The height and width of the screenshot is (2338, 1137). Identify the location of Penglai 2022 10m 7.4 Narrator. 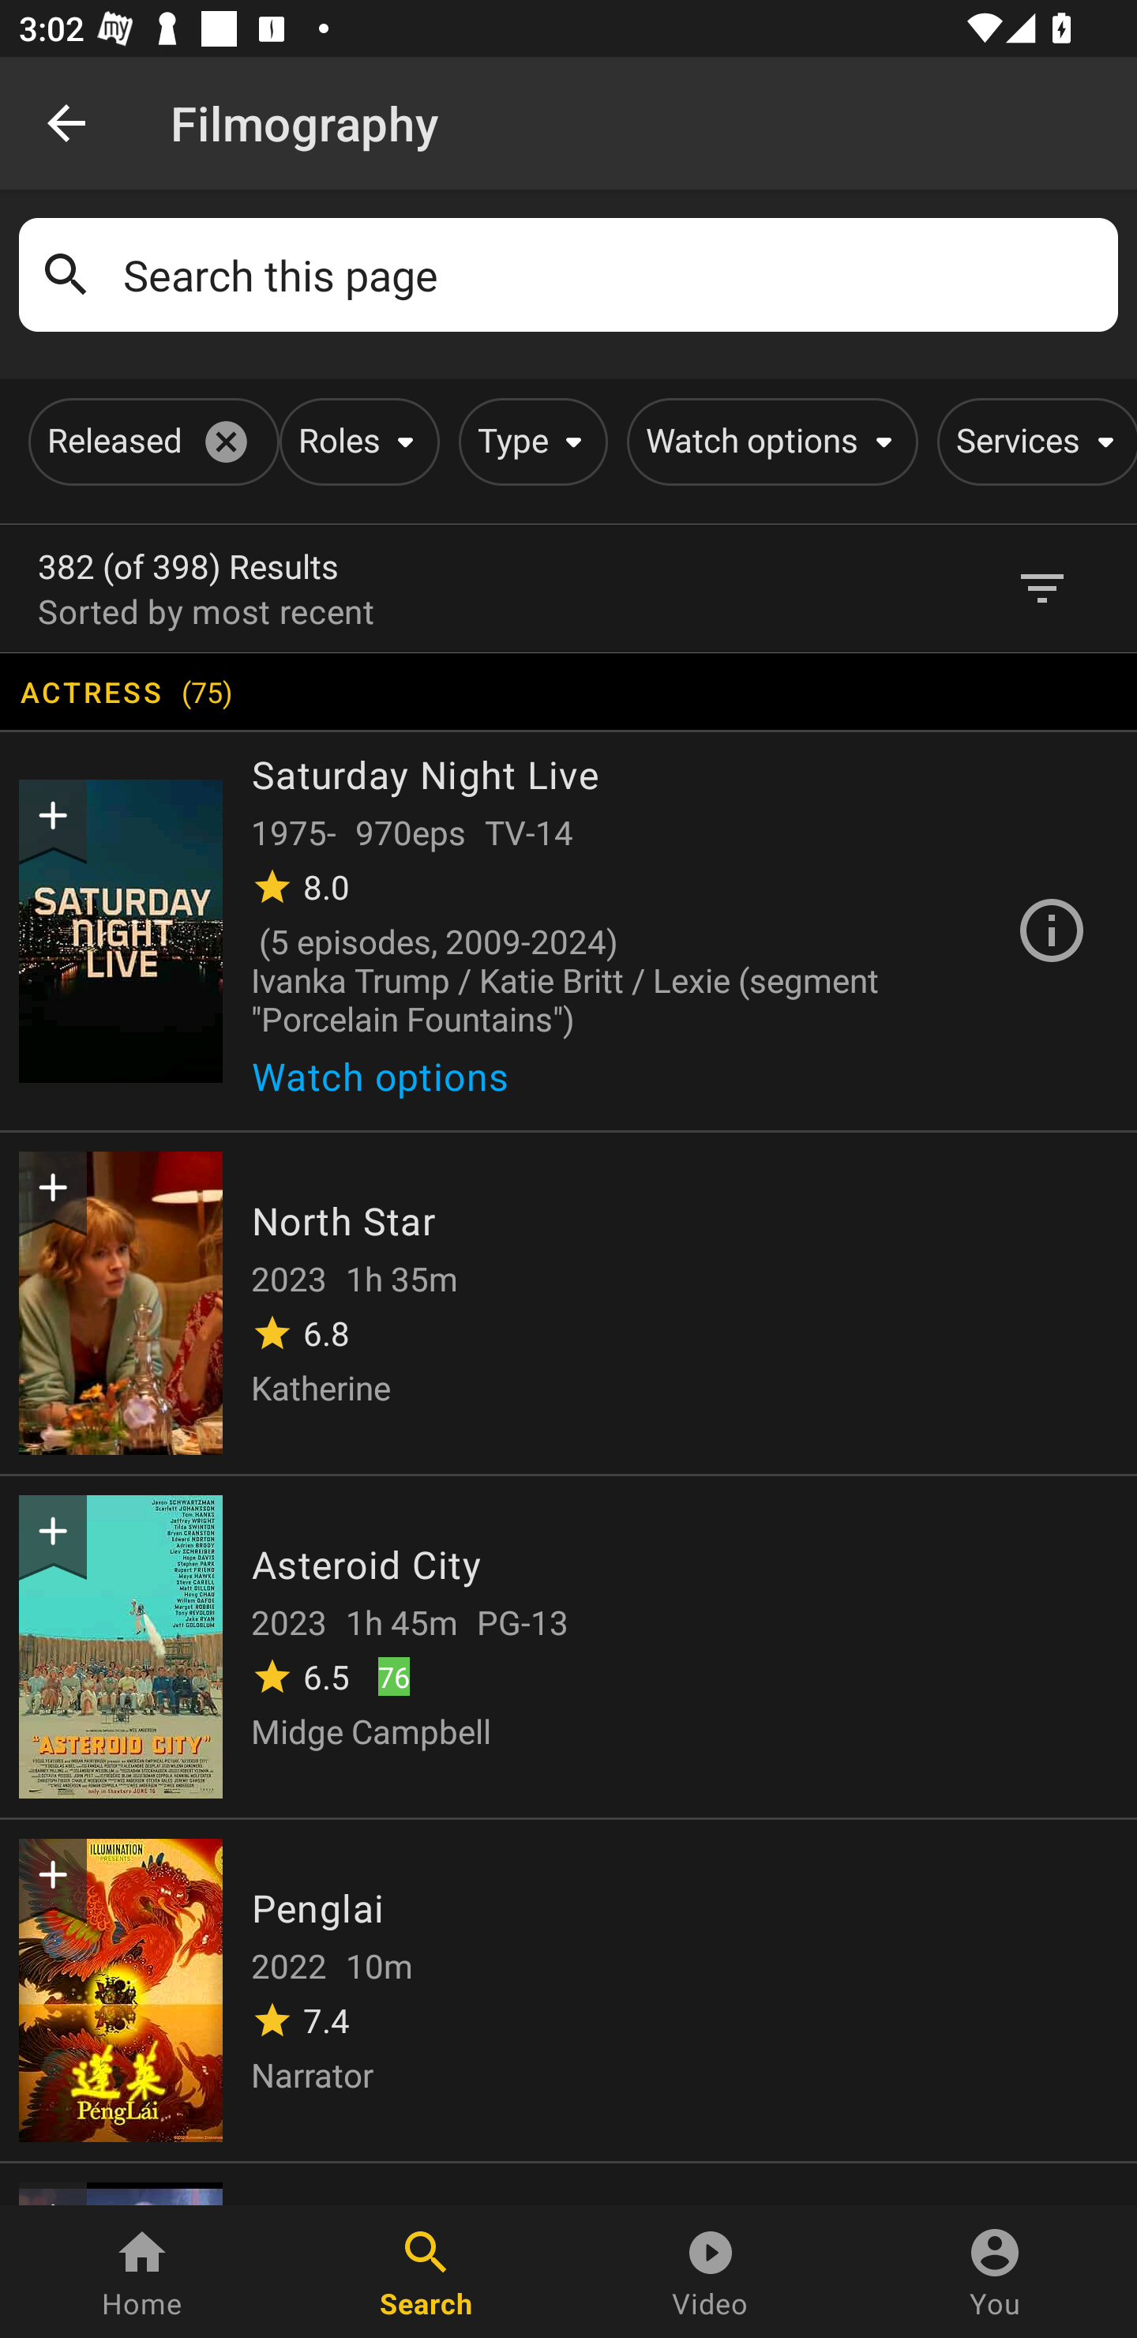
(568, 1988).